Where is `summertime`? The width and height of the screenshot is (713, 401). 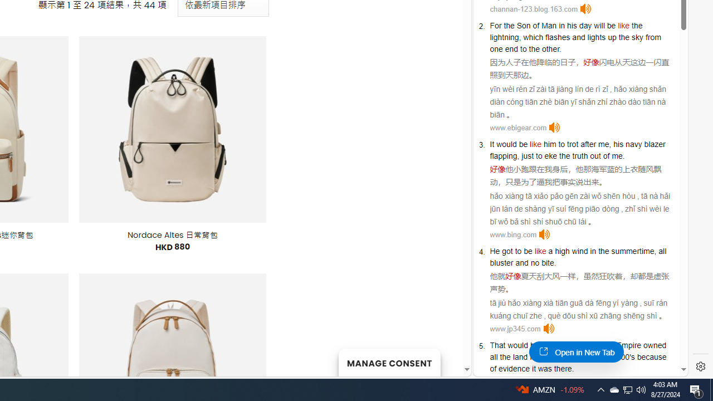 summertime is located at coordinates (633, 251).